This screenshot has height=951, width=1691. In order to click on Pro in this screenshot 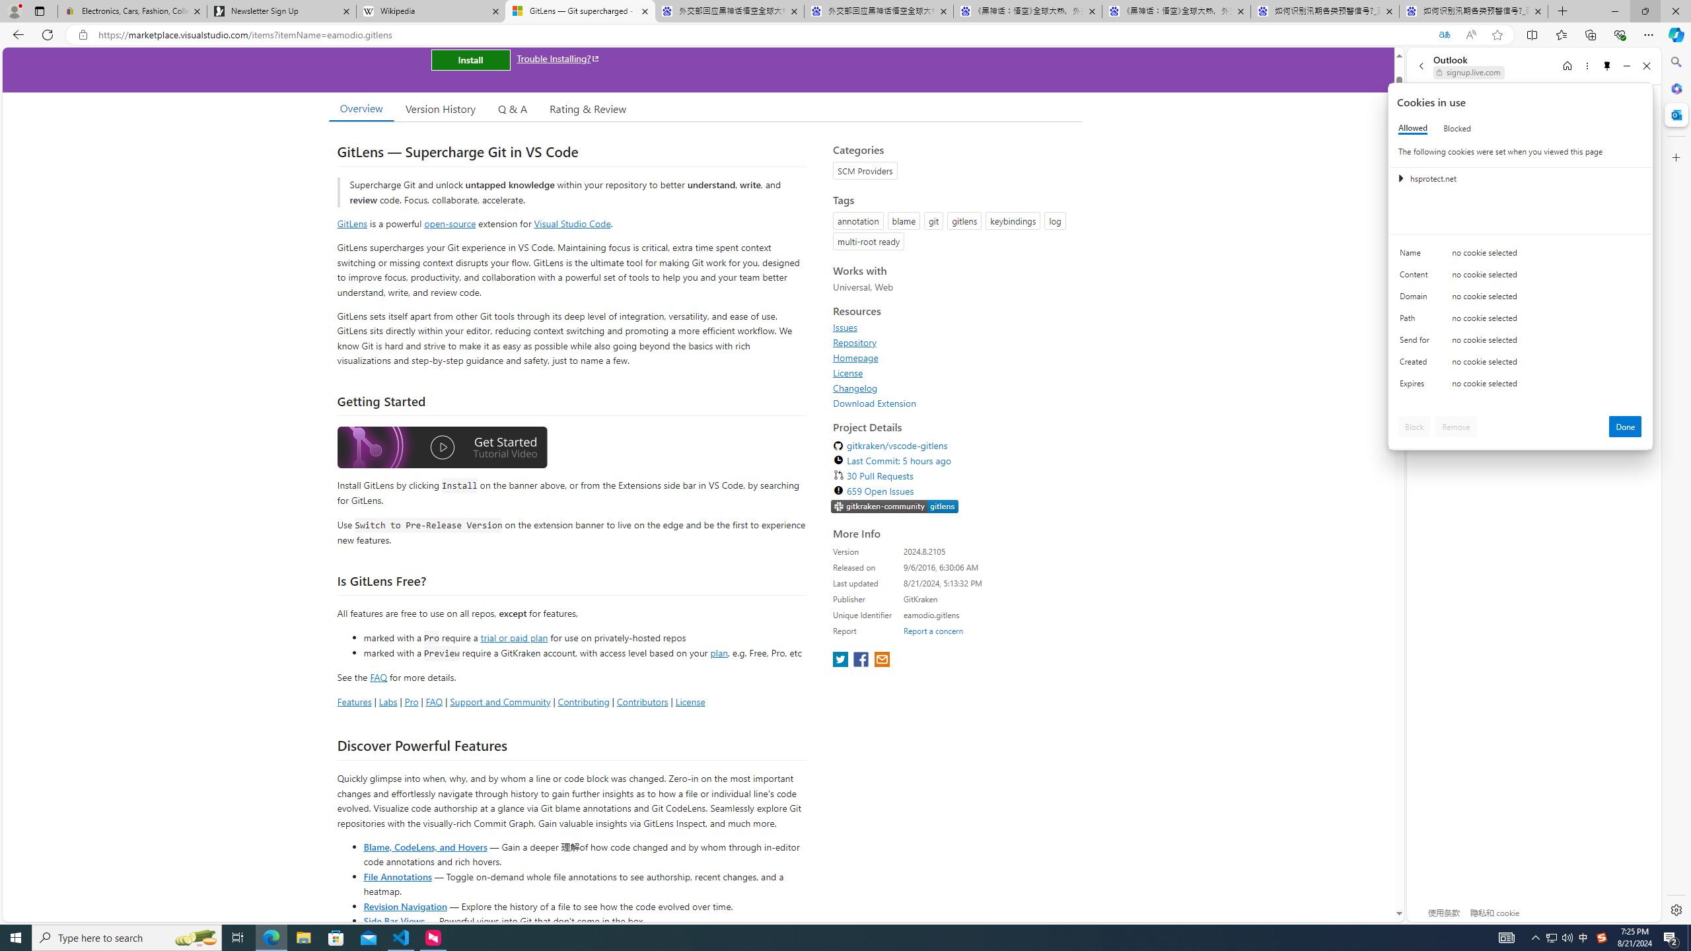, I will do `click(411, 701)`.